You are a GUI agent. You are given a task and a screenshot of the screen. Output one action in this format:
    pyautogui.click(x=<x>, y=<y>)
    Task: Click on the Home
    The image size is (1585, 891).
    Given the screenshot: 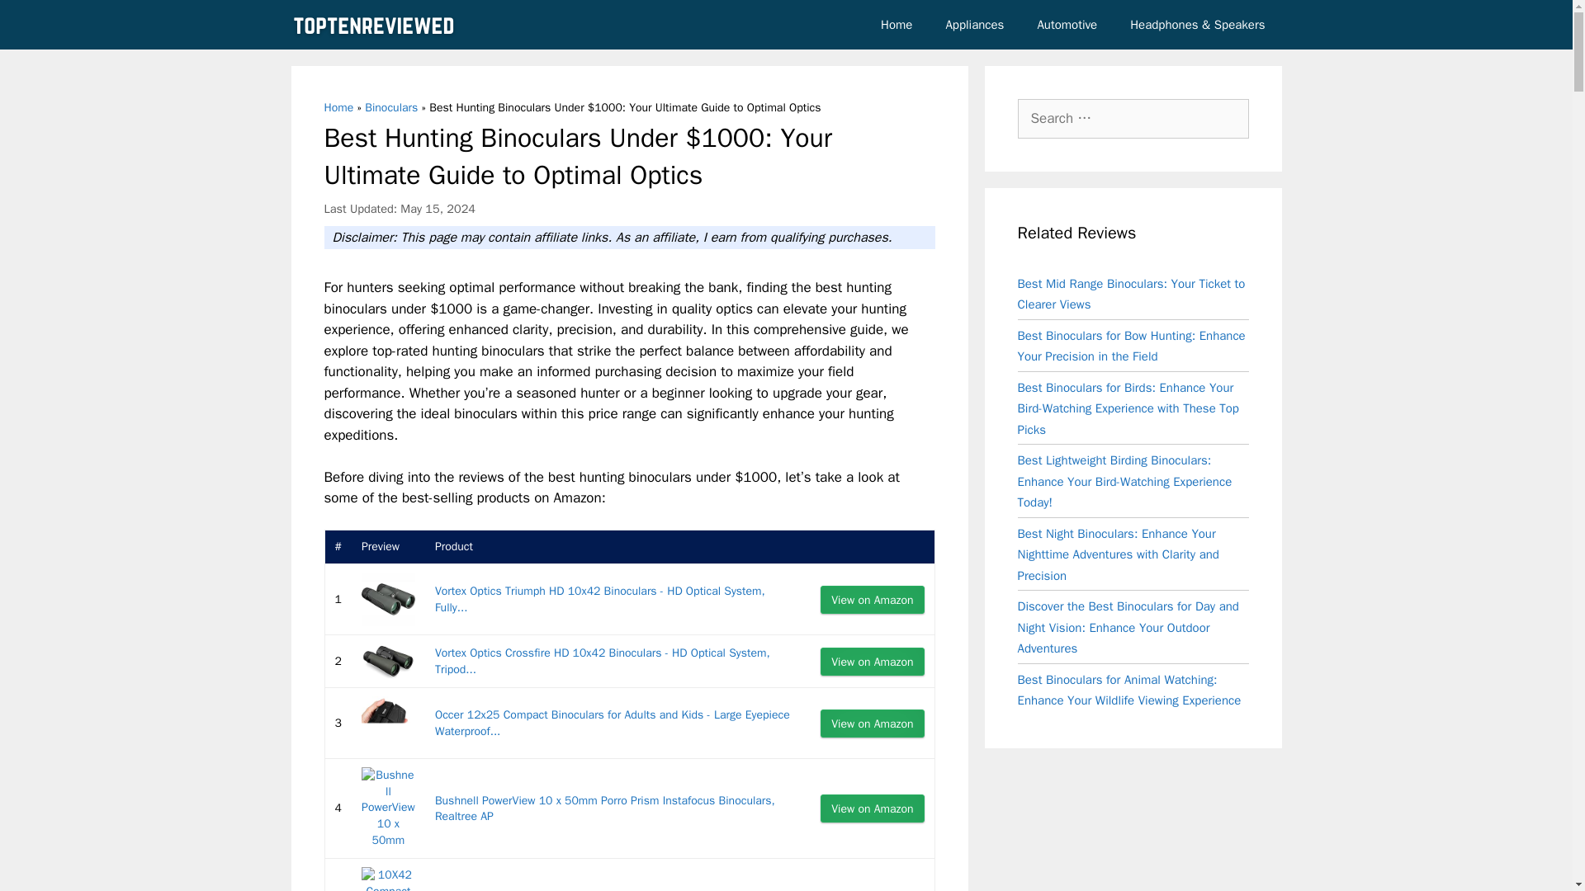 What is the action you would take?
    pyautogui.click(x=897, y=25)
    